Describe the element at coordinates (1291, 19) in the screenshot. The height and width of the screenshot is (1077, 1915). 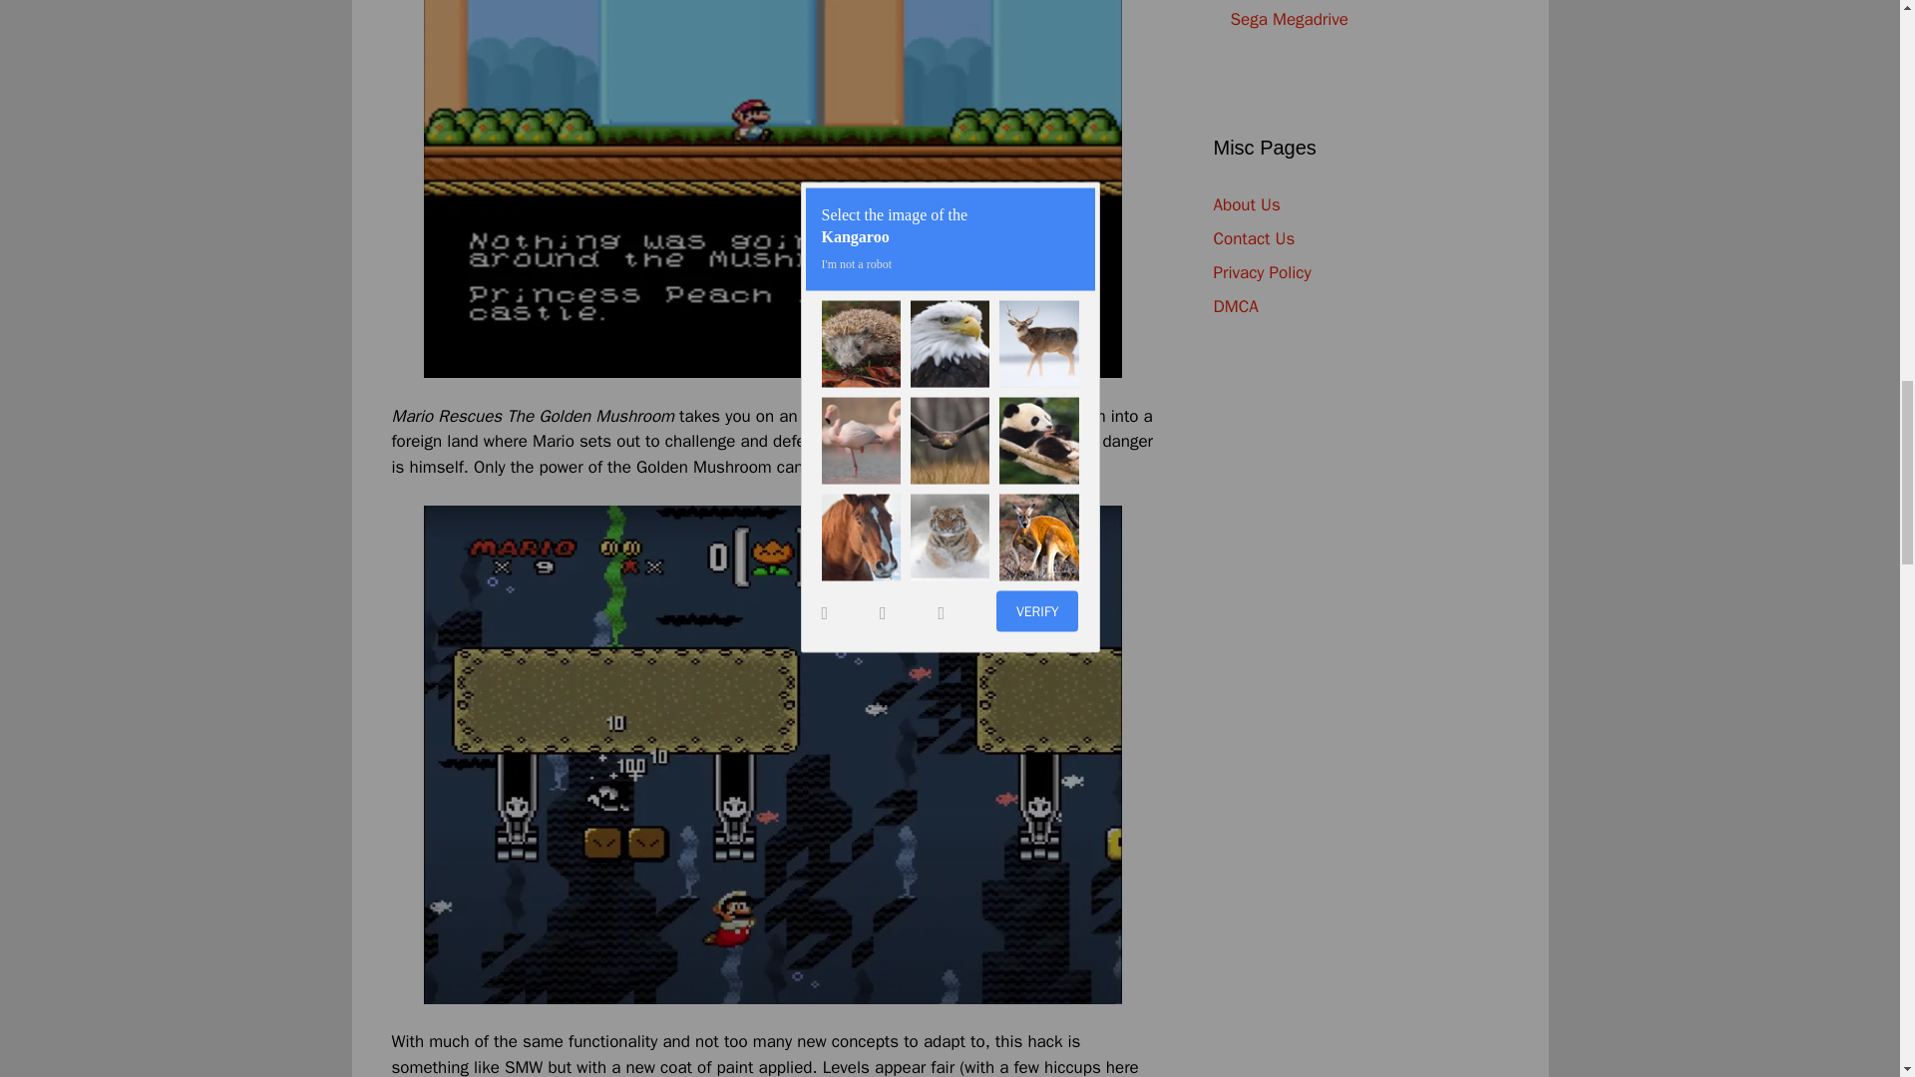
I see `Sega Megadrive` at that location.